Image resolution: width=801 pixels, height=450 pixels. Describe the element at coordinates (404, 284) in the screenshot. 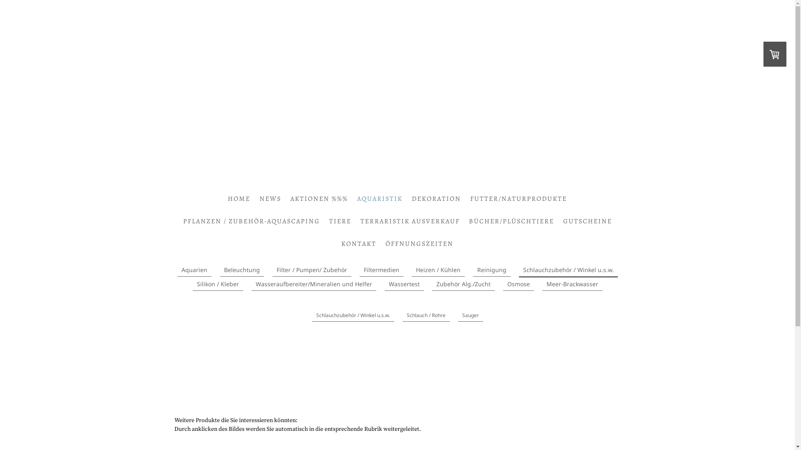

I see `Wassertest` at that location.